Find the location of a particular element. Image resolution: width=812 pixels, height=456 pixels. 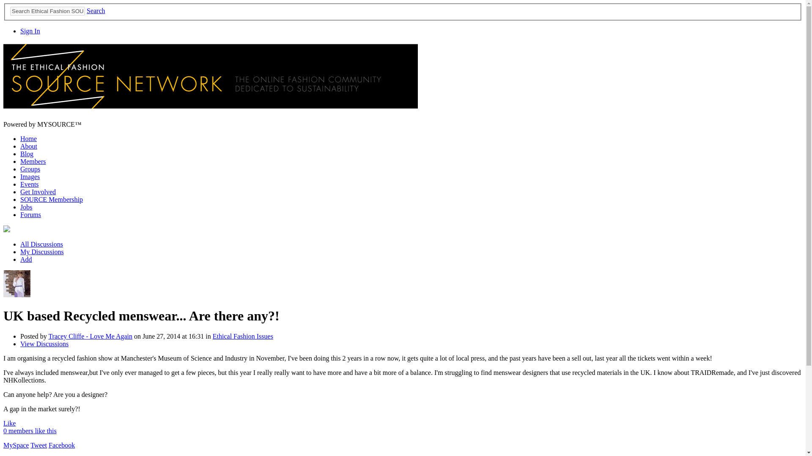

Groups is located at coordinates (30, 169).